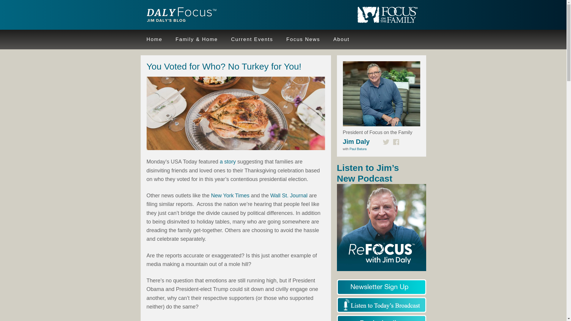 The height and width of the screenshot is (321, 571). What do you see at coordinates (179, 15) in the screenshot?
I see `Jim Daly` at bounding box center [179, 15].